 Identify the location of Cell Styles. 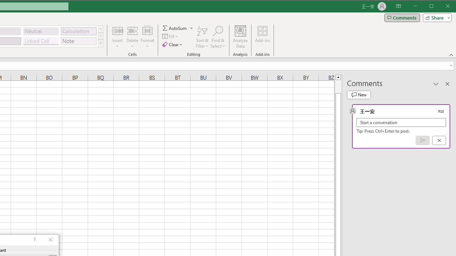
(100, 43).